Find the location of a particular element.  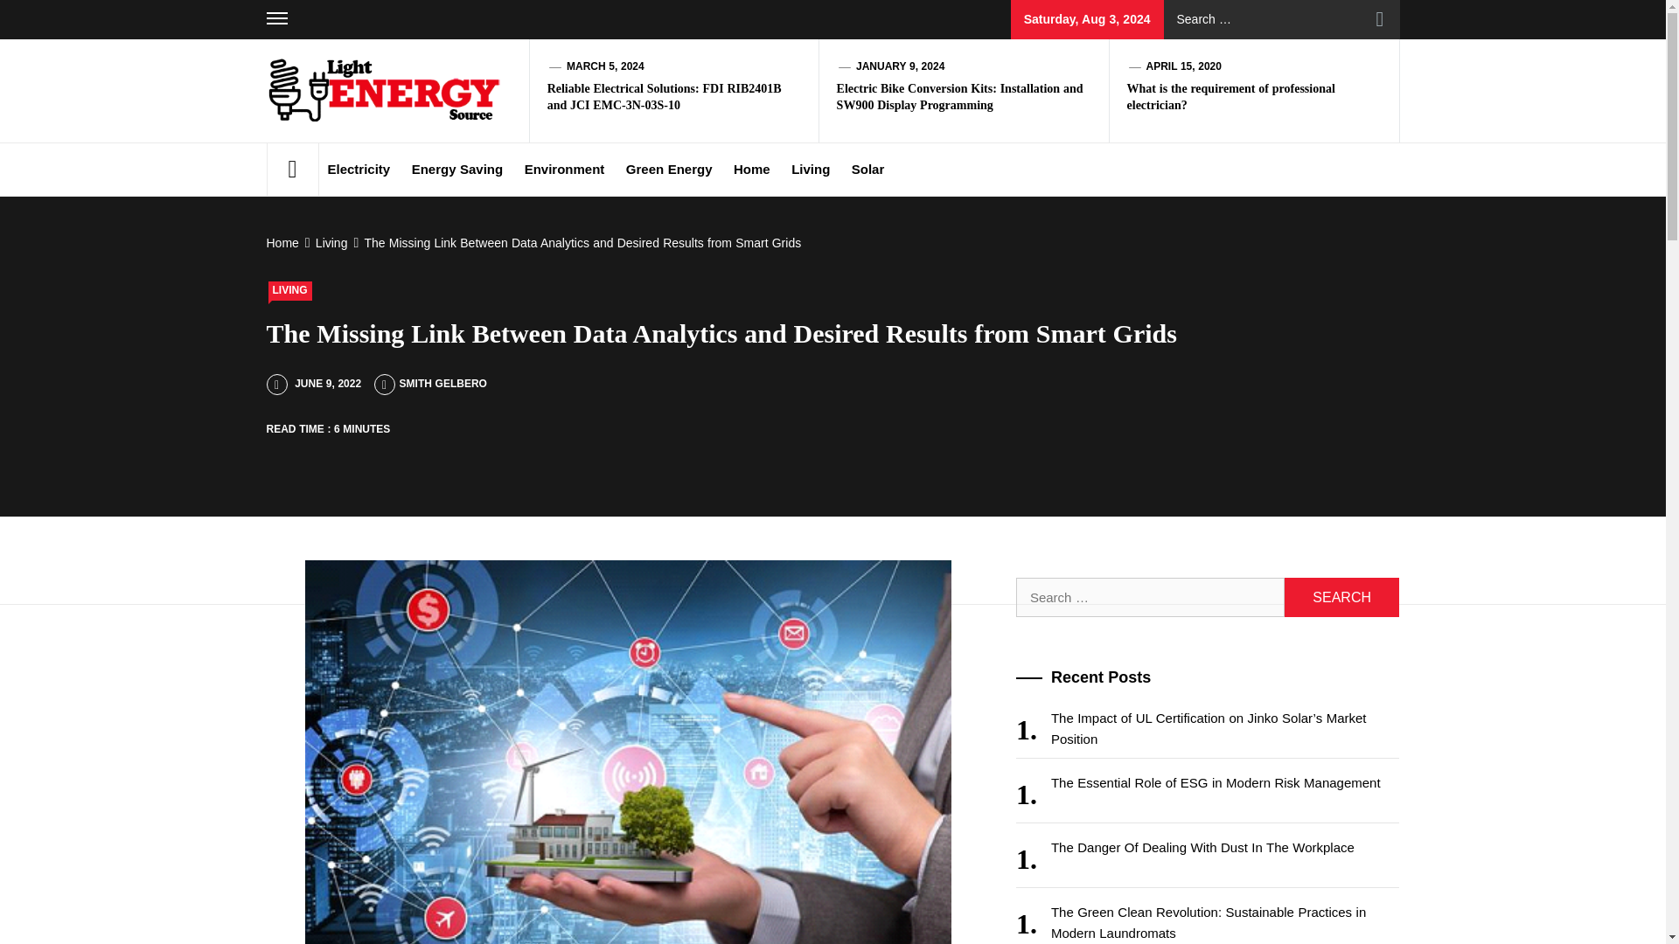

MARCH 5, 2024 is located at coordinates (605, 66).